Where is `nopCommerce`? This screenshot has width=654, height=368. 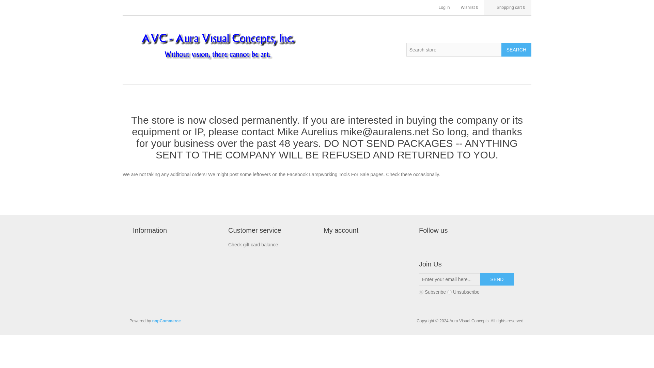
nopCommerce is located at coordinates (167, 321).